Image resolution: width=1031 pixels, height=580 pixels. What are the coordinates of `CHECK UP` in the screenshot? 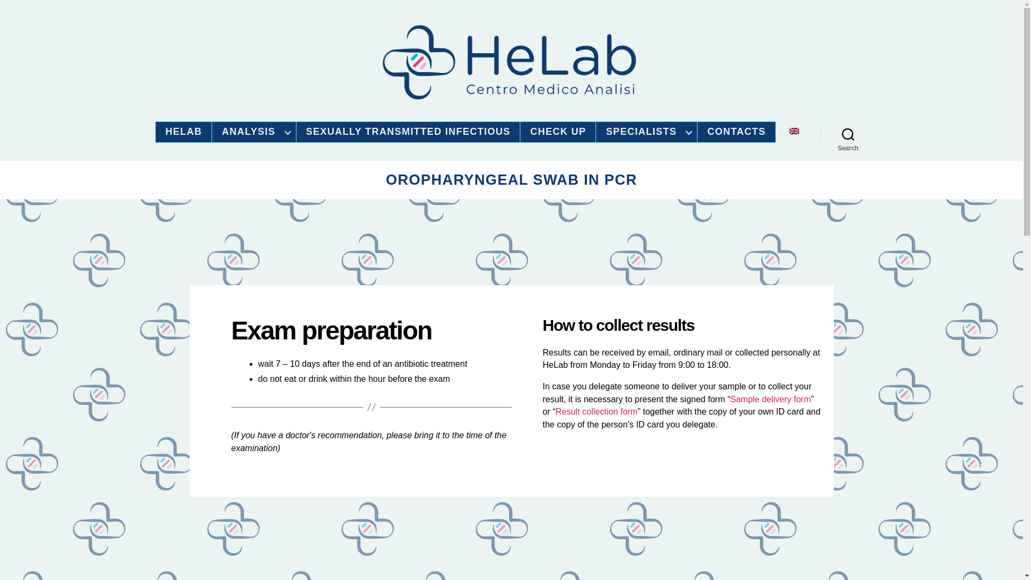 It's located at (557, 132).